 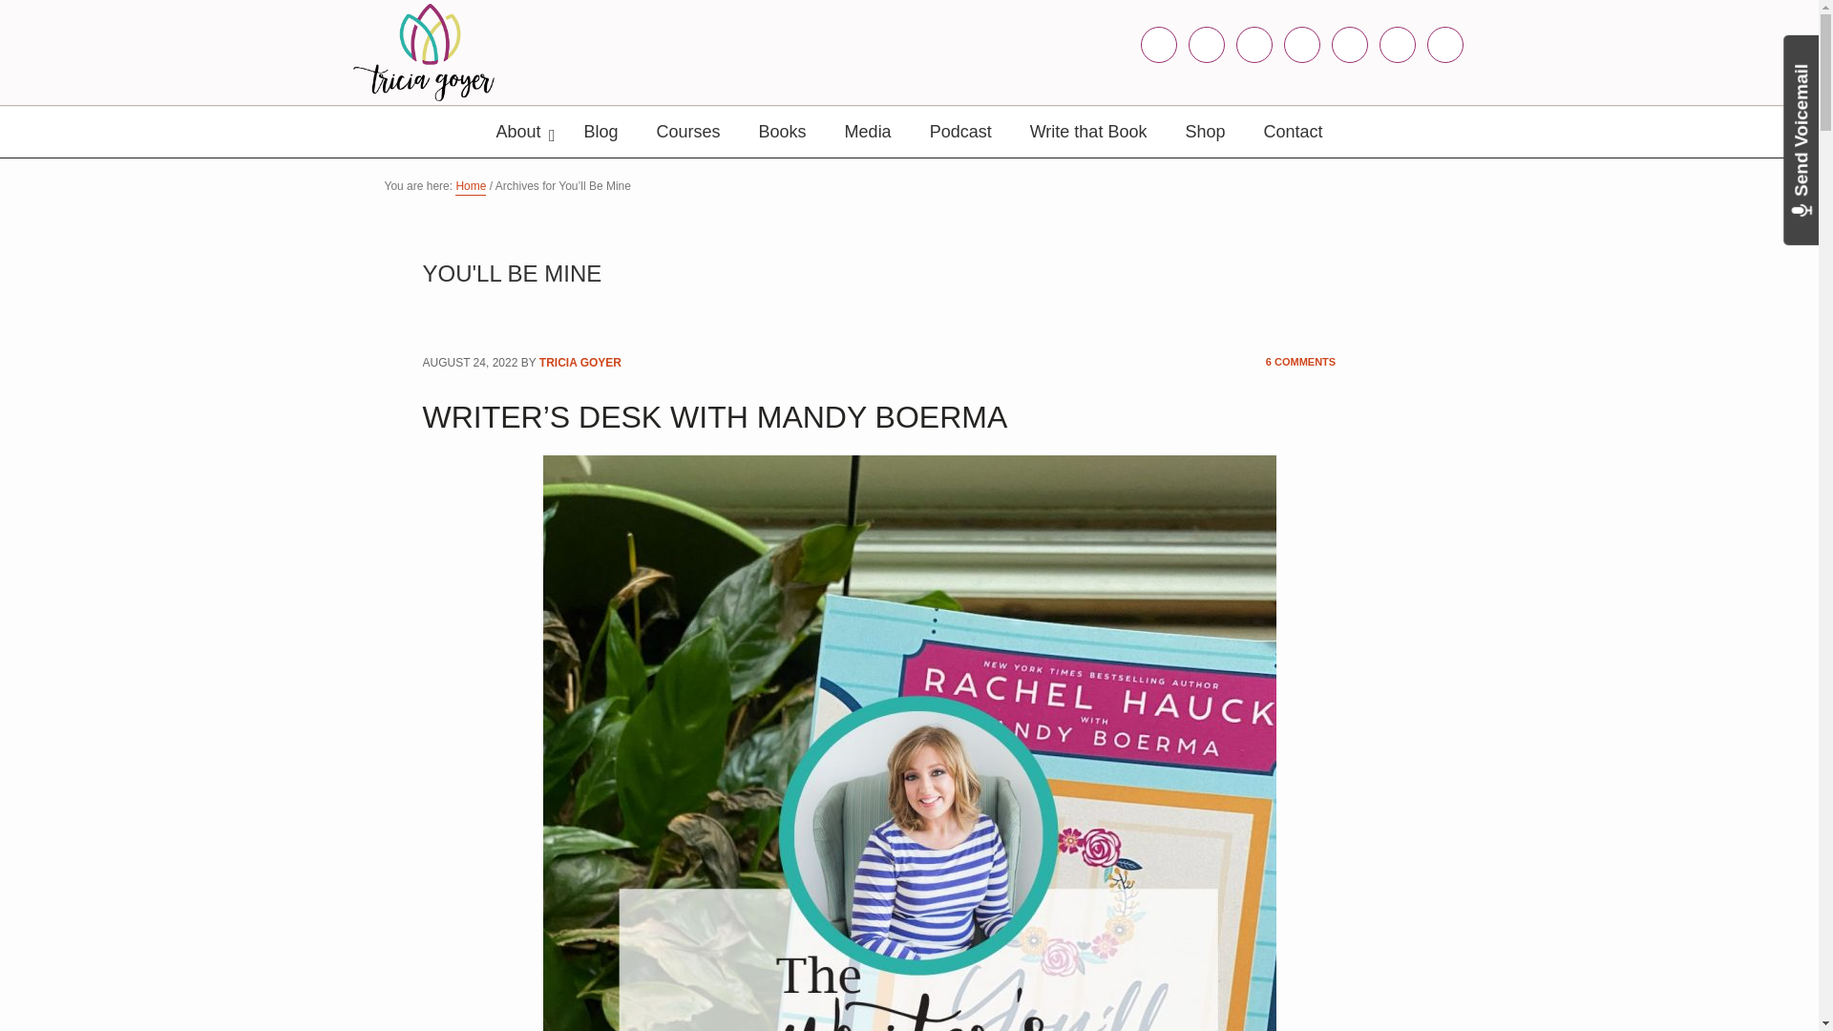 I want to click on Media, so click(x=869, y=132).